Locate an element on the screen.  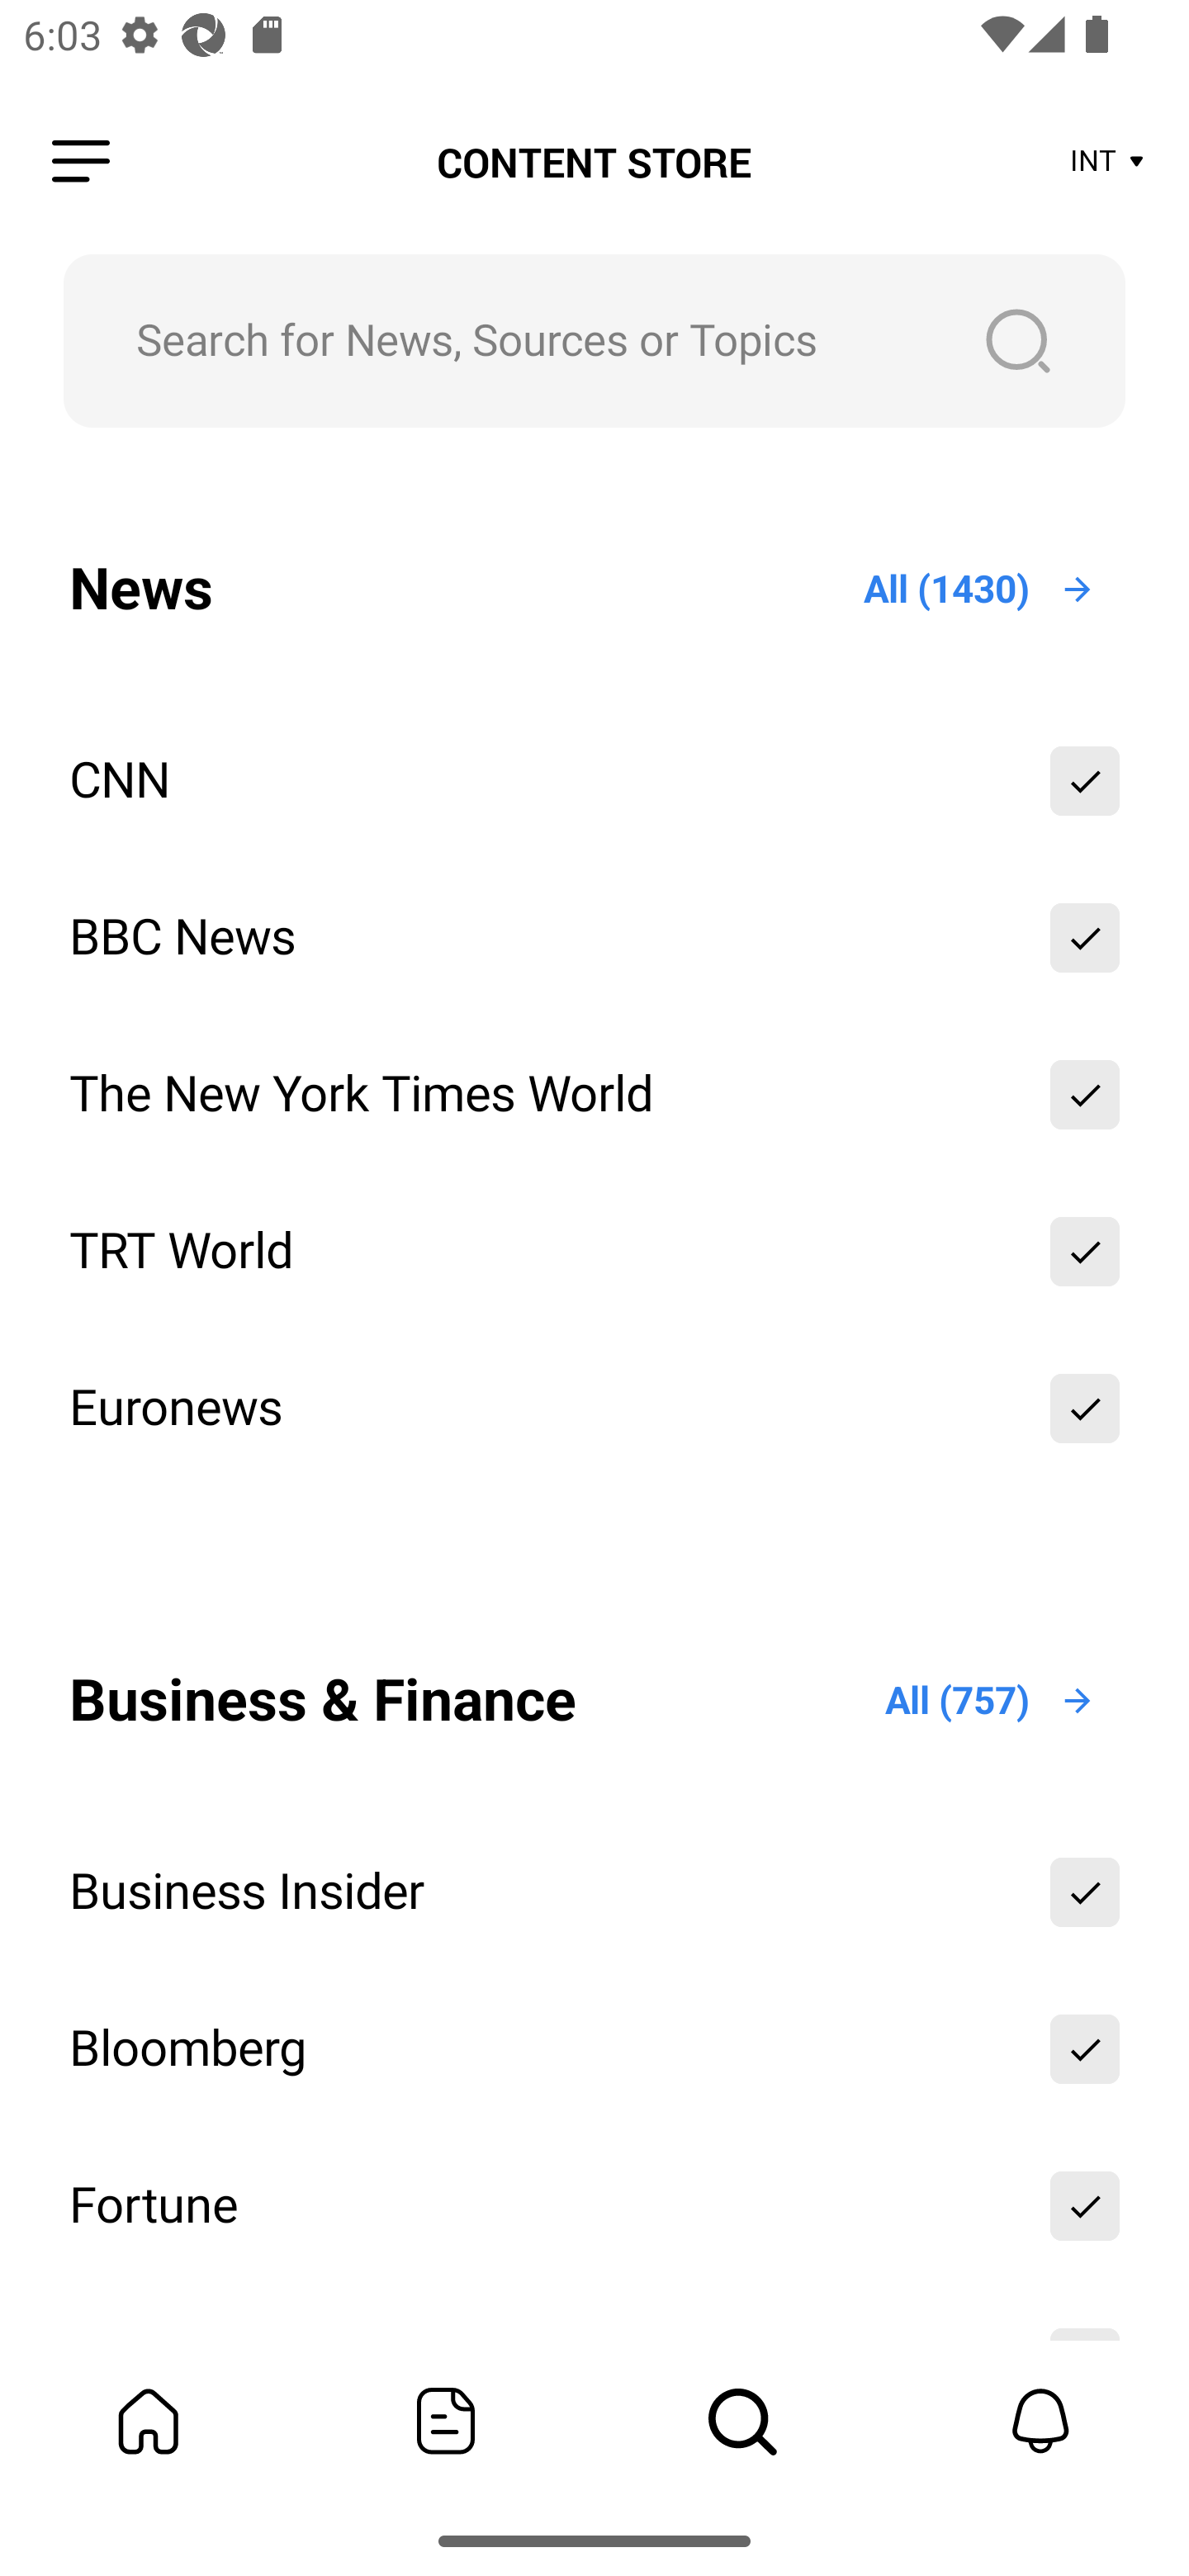
Business Insider Add To My Bundle is located at coordinates (594, 1892).